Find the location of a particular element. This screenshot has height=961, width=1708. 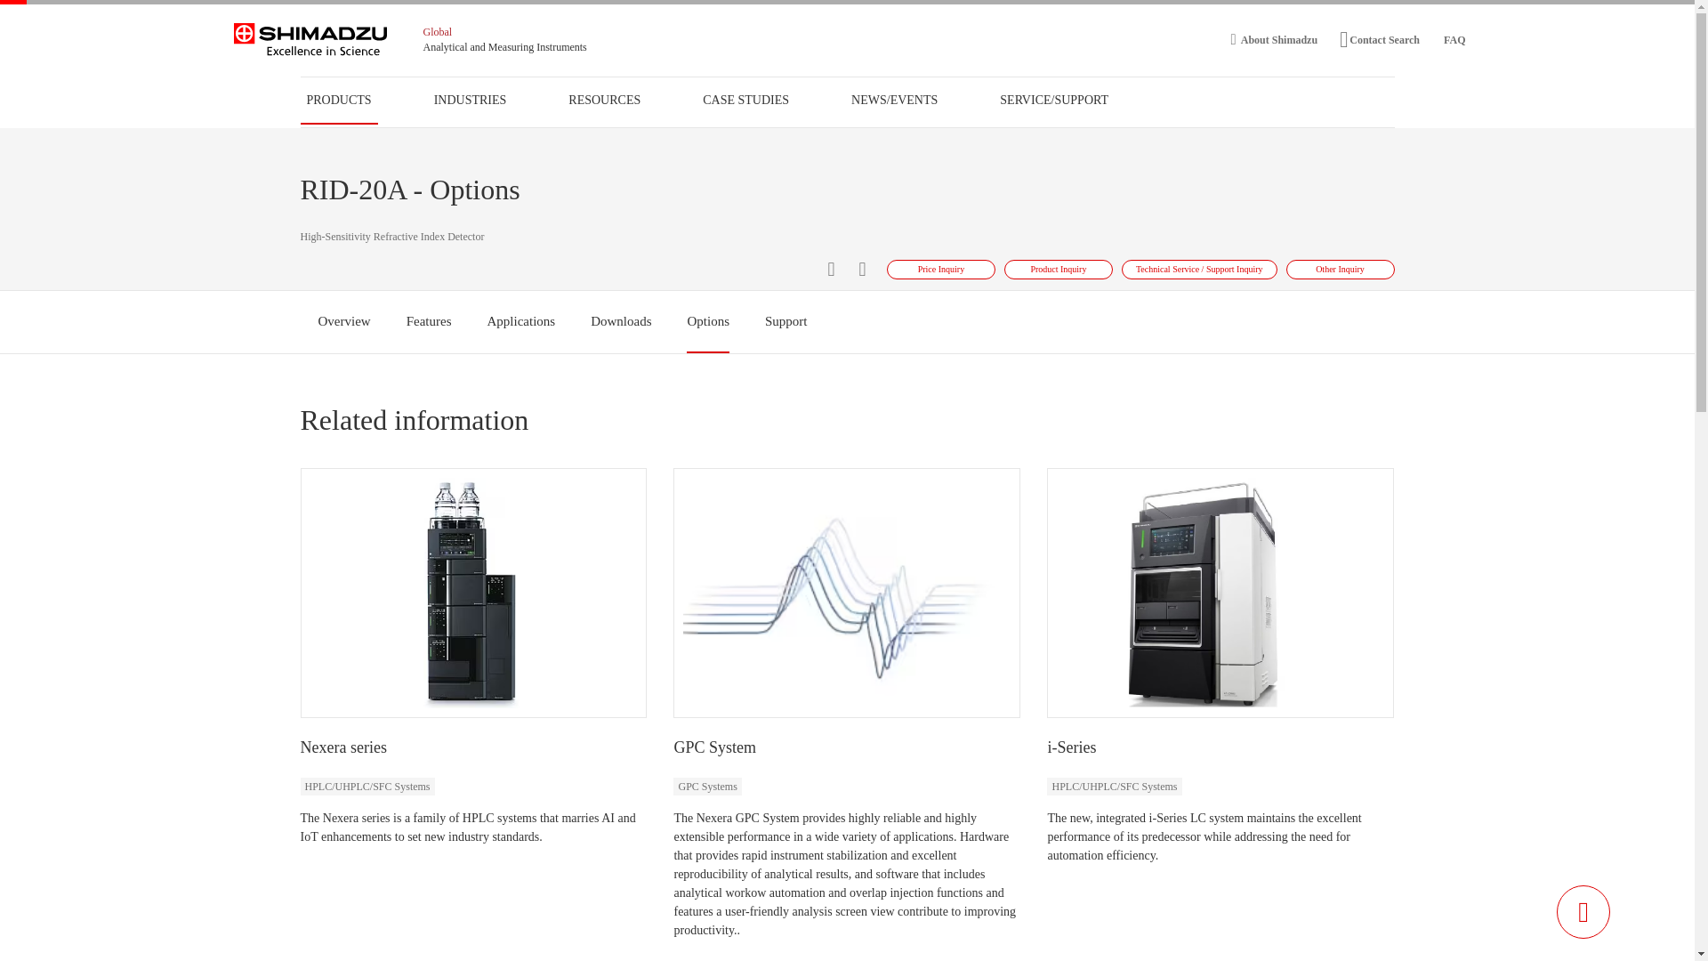

INDUSTRIES is located at coordinates (470, 100).